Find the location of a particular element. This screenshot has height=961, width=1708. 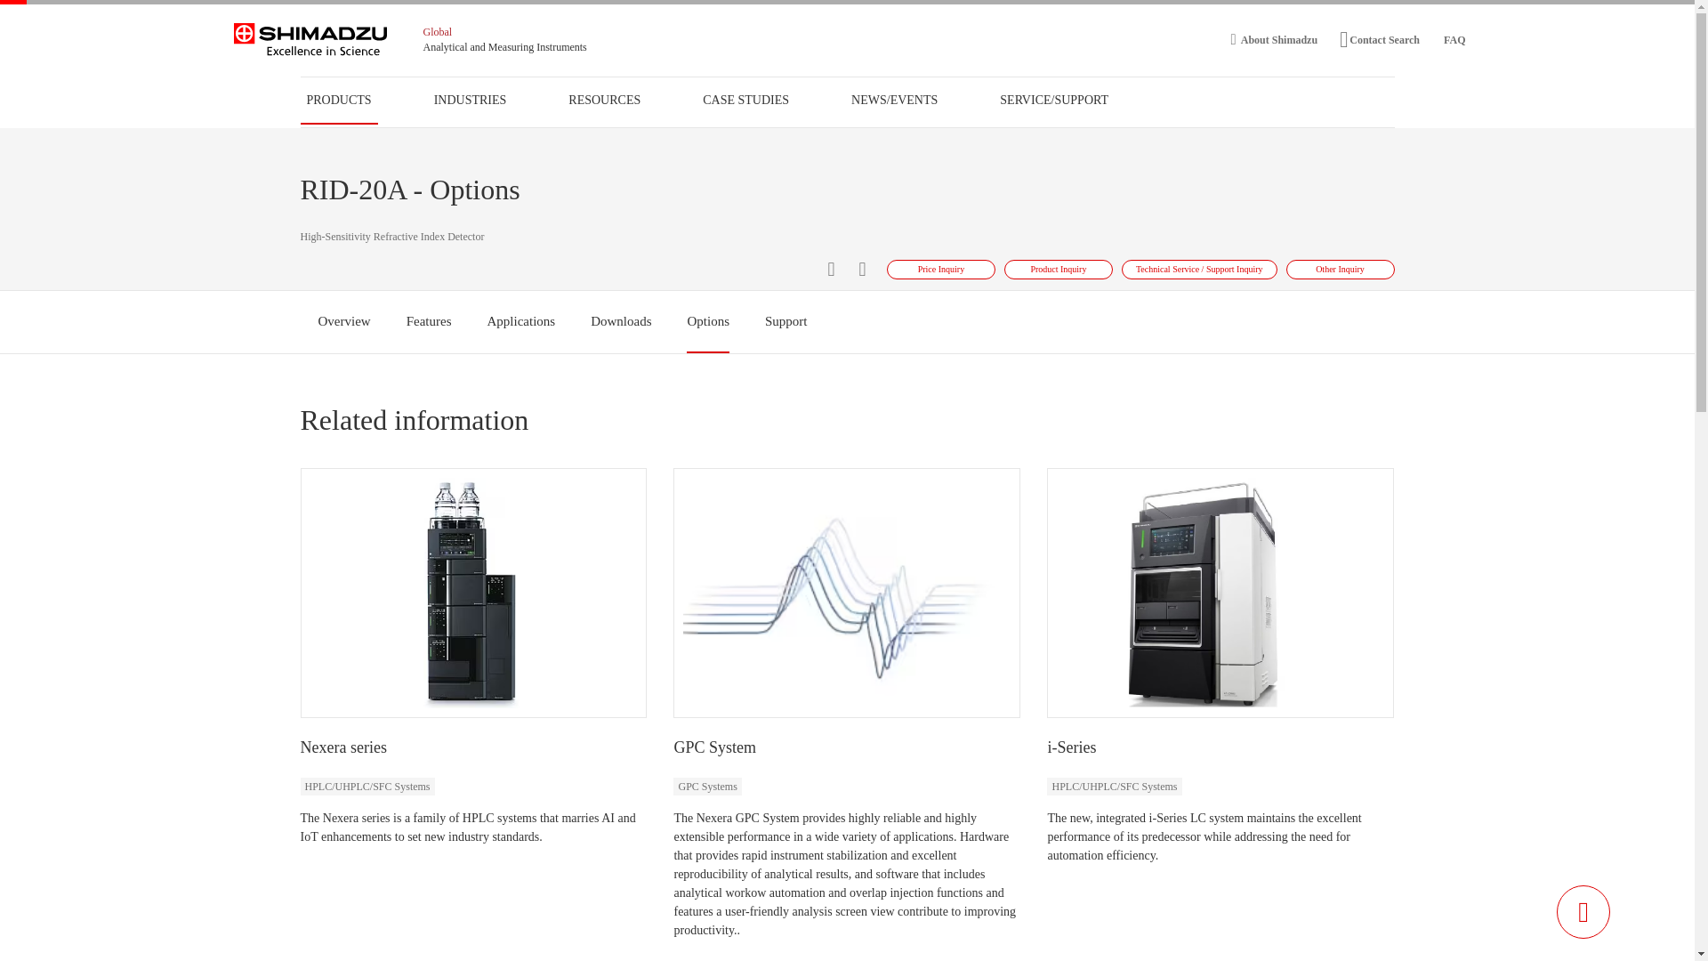

INDUSTRIES is located at coordinates (470, 100).